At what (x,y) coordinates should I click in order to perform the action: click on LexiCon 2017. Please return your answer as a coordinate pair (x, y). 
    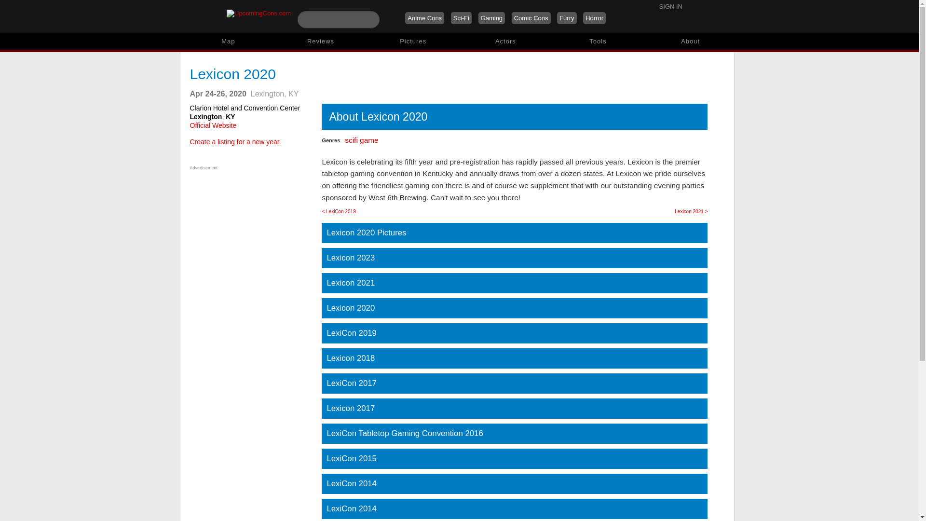
    Looking at the image, I should click on (514, 384).